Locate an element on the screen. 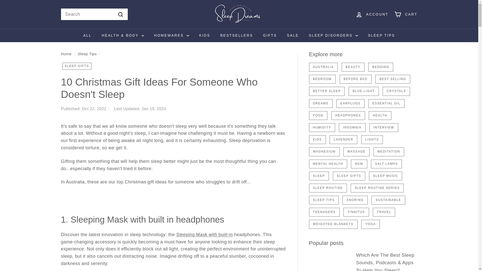 The height and width of the screenshot is (271, 482). sleep headphones is located at coordinates (204, 234).